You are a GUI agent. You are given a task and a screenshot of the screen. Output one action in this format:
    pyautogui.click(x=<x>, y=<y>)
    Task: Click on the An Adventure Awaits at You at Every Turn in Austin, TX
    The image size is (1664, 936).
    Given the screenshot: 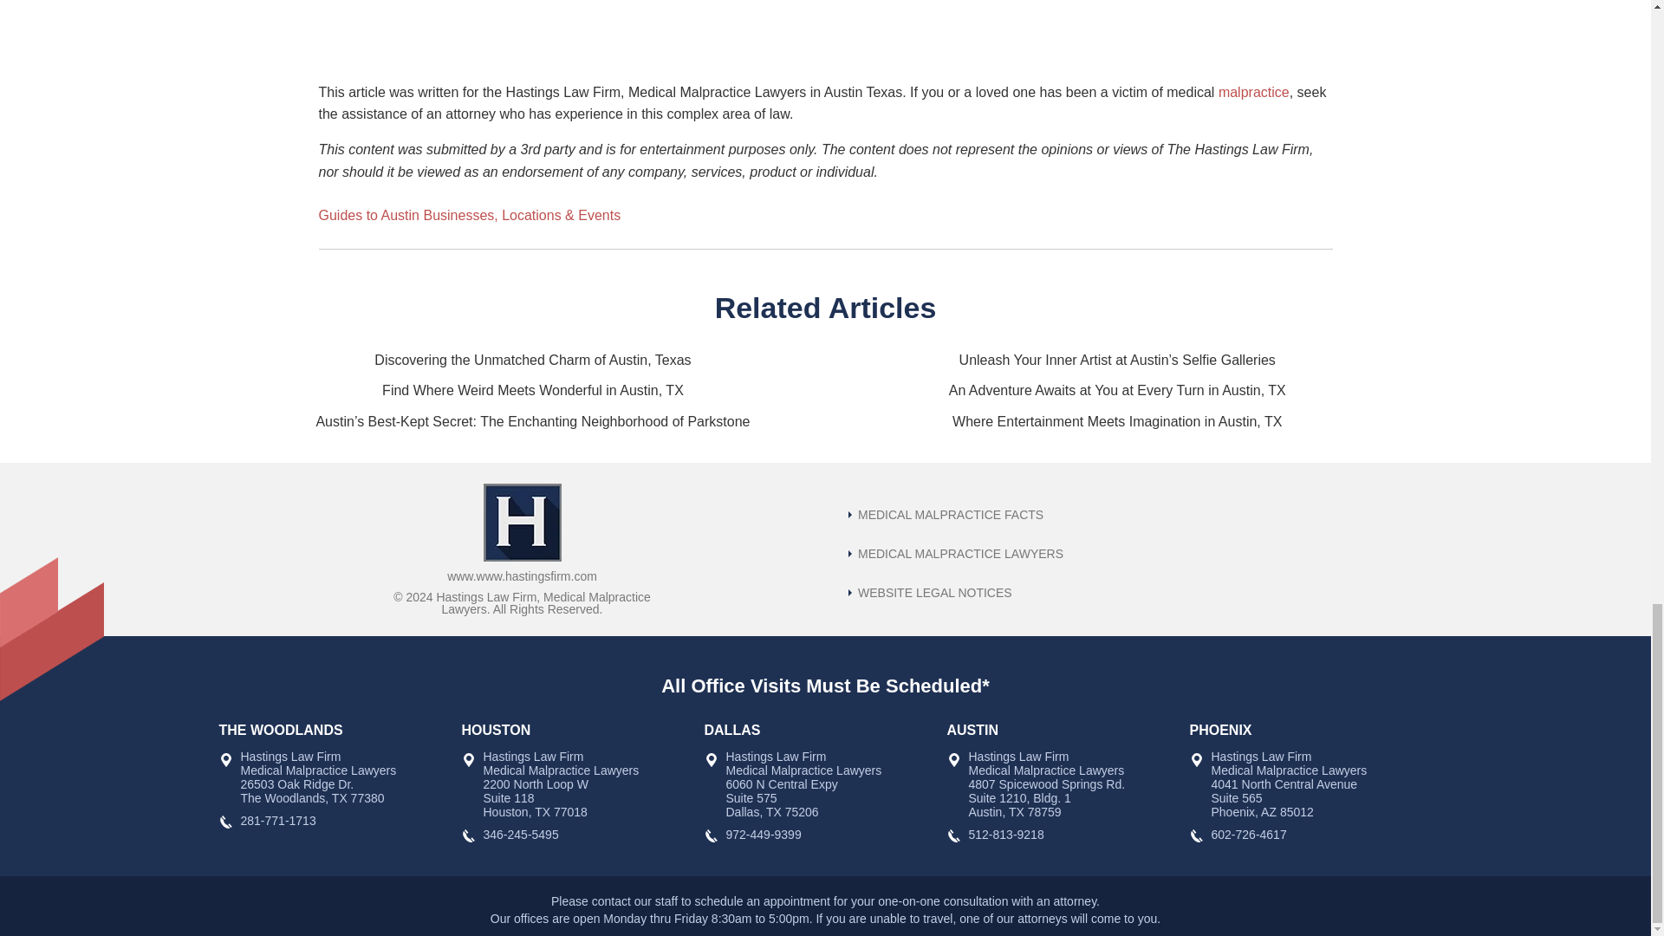 What is the action you would take?
    pyautogui.click(x=1117, y=390)
    